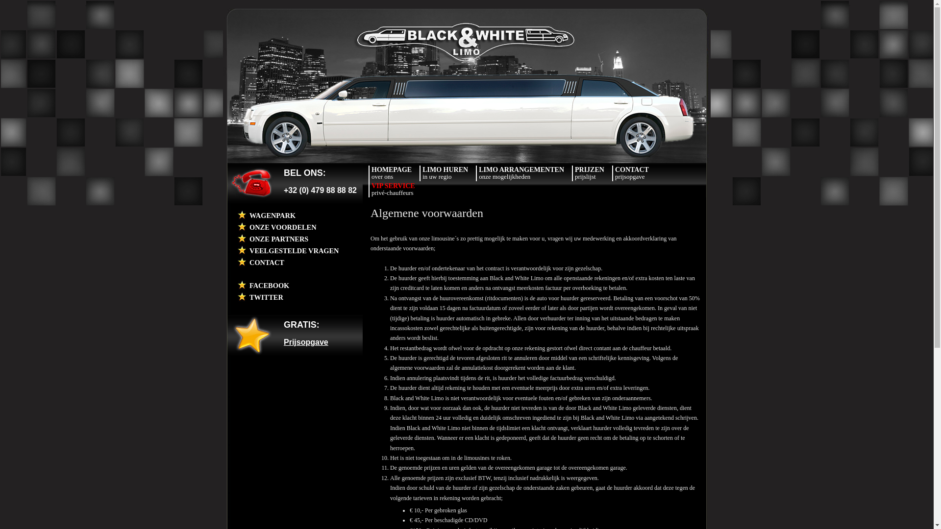 The width and height of the screenshot is (941, 529). What do you see at coordinates (521, 174) in the screenshot?
I see `LIMO ARRANGEMENTEN
onze mogelijkheden` at bounding box center [521, 174].